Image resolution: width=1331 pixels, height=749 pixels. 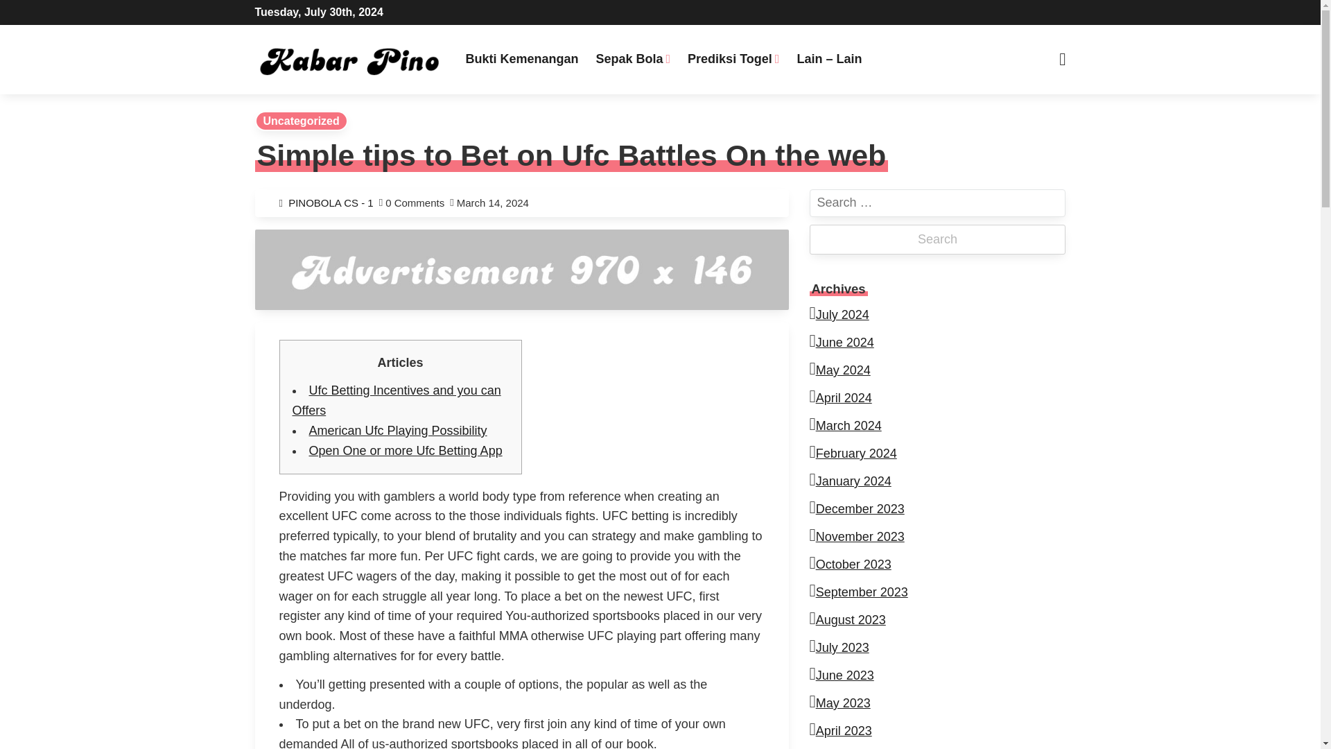 What do you see at coordinates (521, 58) in the screenshot?
I see `Bukti Kemenangan` at bounding box center [521, 58].